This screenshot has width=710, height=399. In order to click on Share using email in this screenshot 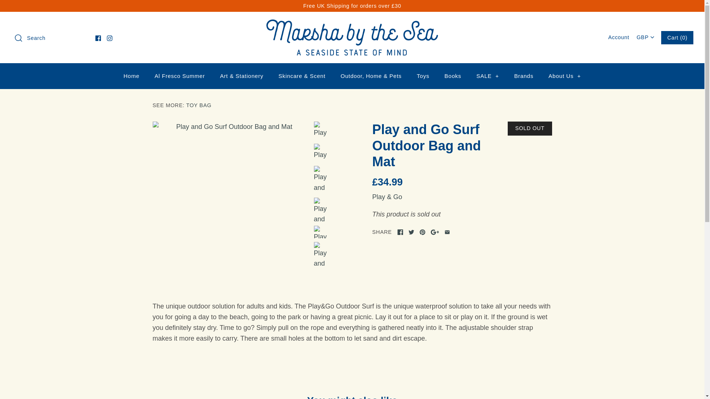, I will do `click(447, 232)`.